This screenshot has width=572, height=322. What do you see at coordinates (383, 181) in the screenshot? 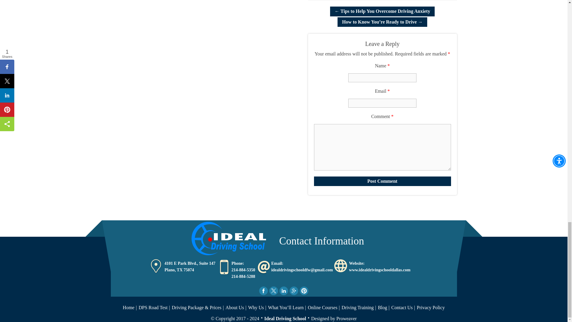
I see `Post Comment` at bounding box center [383, 181].